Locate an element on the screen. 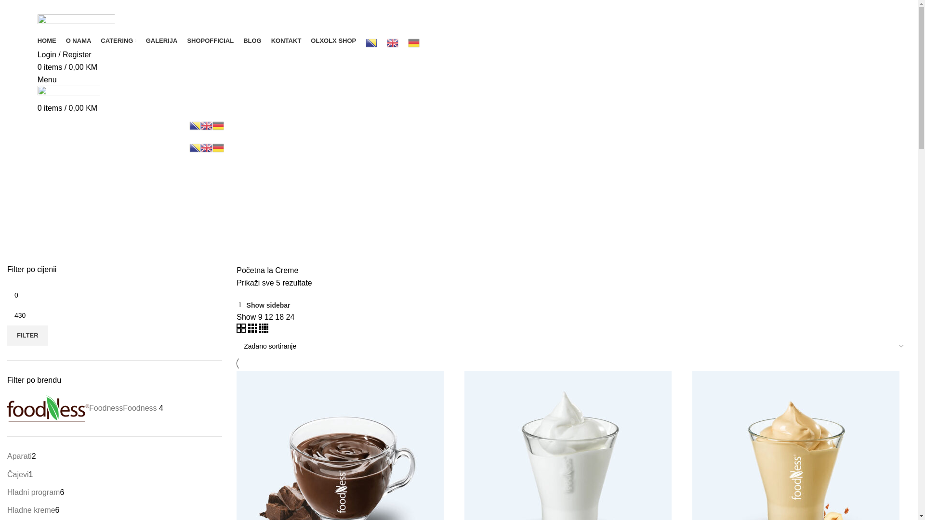 Image resolution: width=925 pixels, height=520 pixels. 9 is located at coordinates (261, 317).